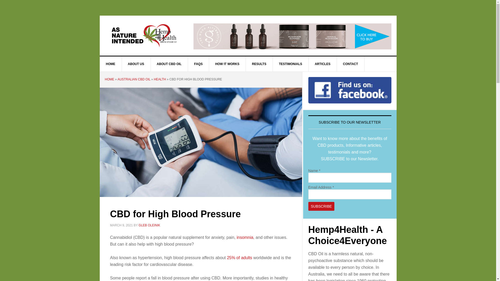 Image resolution: width=500 pixels, height=281 pixels. Describe the element at coordinates (169, 64) in the screenshot. I see `ABOUT CBD OIL` at that location.